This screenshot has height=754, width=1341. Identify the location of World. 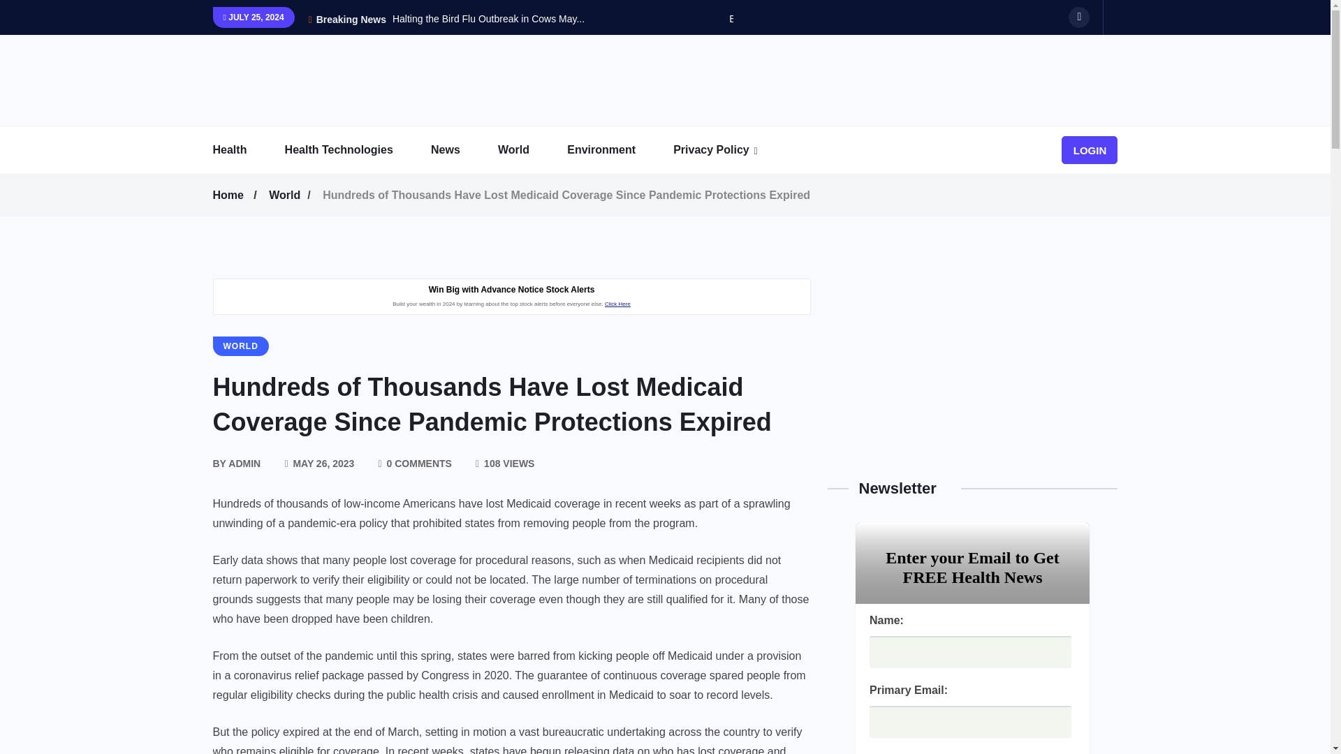
(287, 195).